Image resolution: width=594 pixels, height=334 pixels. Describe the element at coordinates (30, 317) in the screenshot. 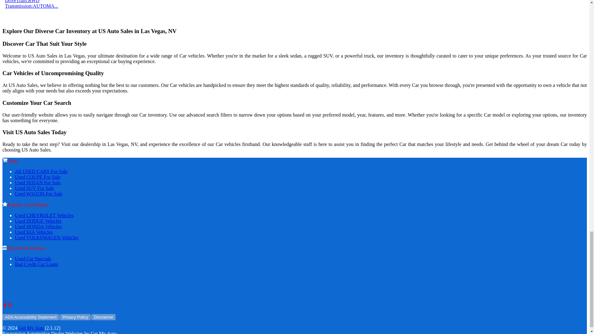

I see `ADA Accessibility Statement` at that location.